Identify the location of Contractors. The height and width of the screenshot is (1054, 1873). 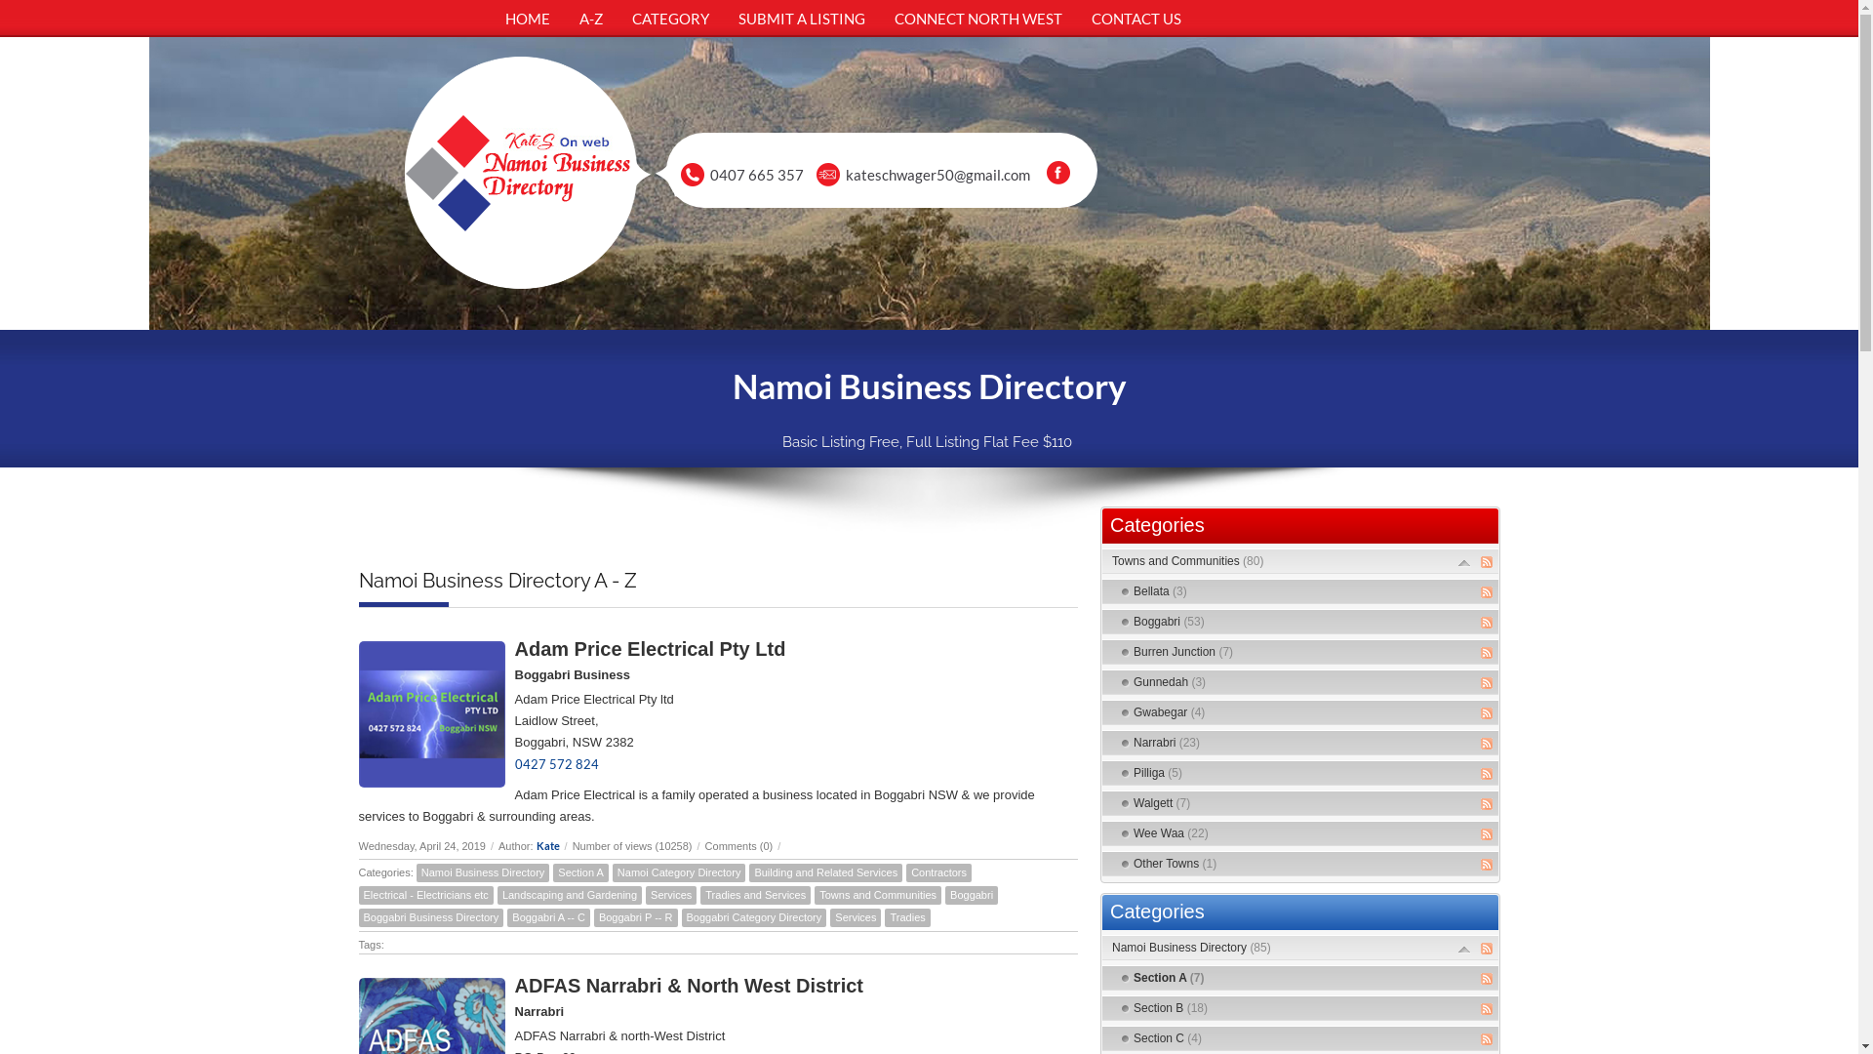
(938, 872).